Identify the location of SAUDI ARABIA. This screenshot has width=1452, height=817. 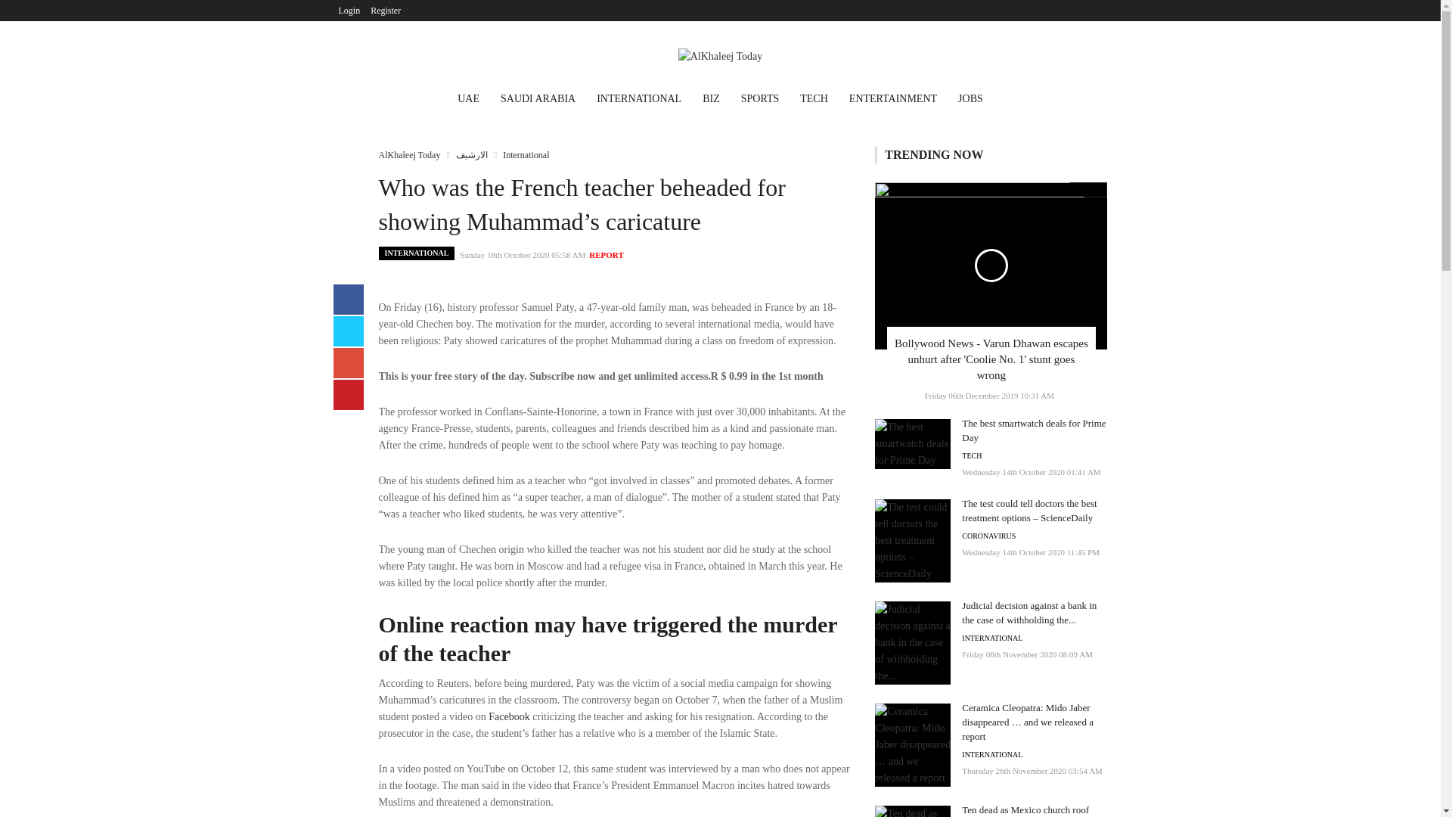
(538, 100).